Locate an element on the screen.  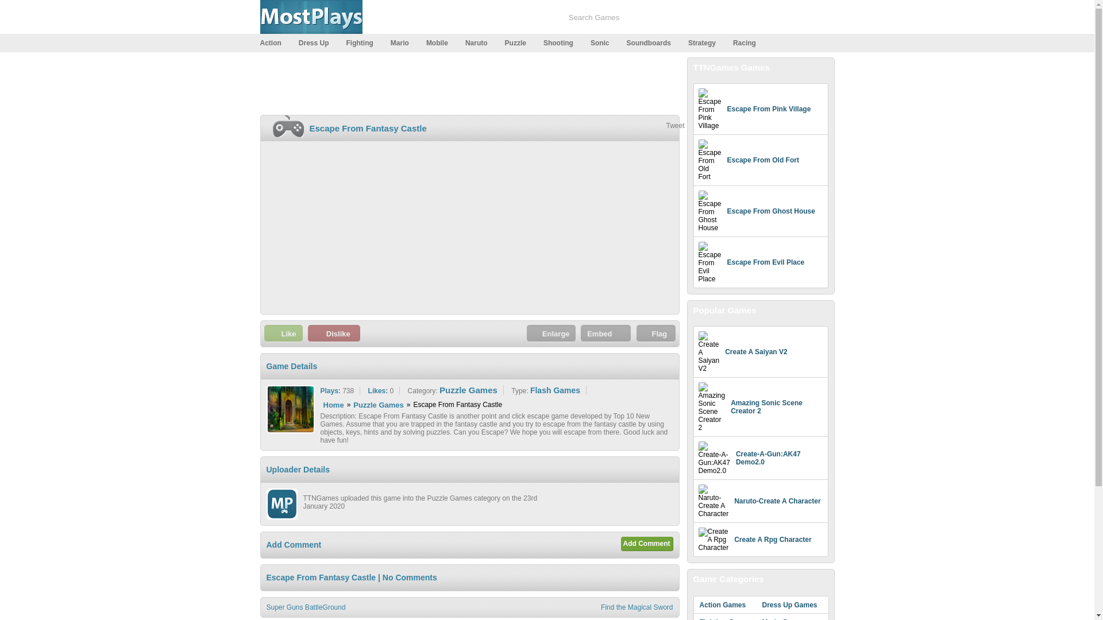
Forums is located at coordinates (399, 18).